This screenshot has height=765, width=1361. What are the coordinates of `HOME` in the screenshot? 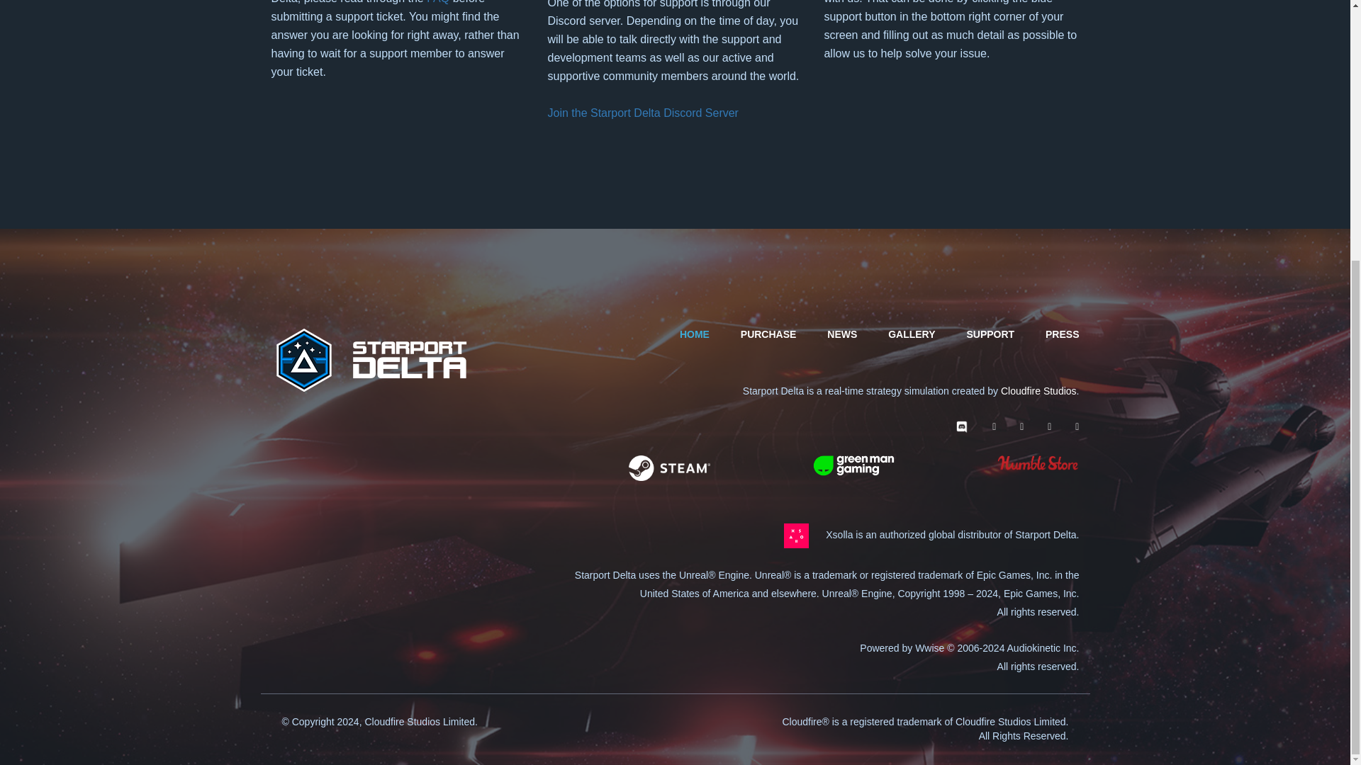 It's located at (694, 334).